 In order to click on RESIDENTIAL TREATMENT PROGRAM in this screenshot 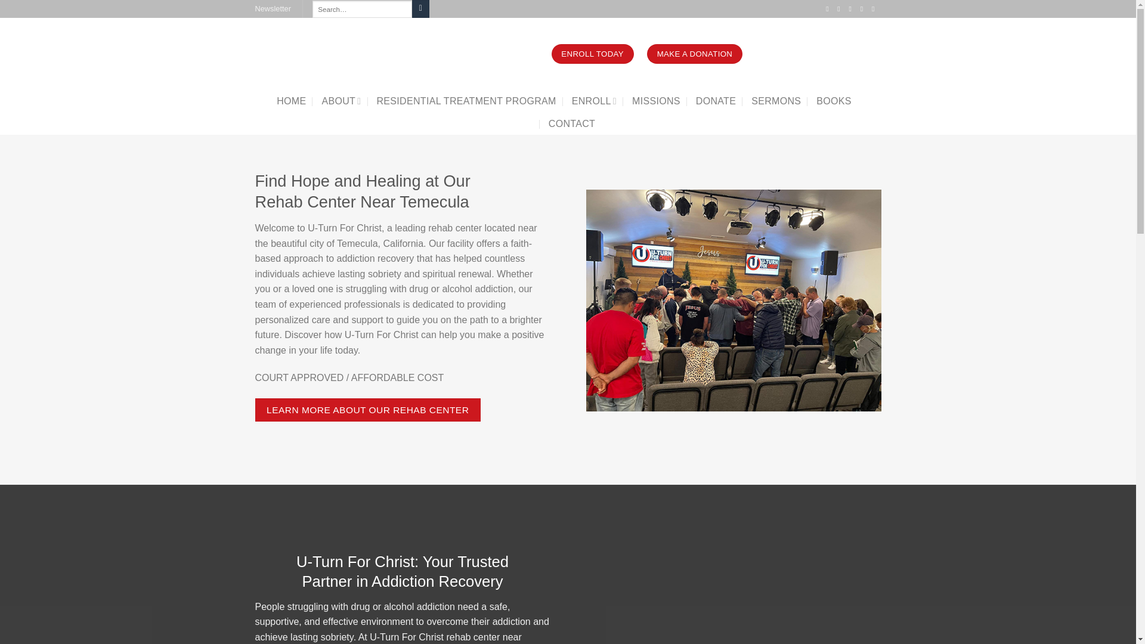, I will do `click(466, 101)`.